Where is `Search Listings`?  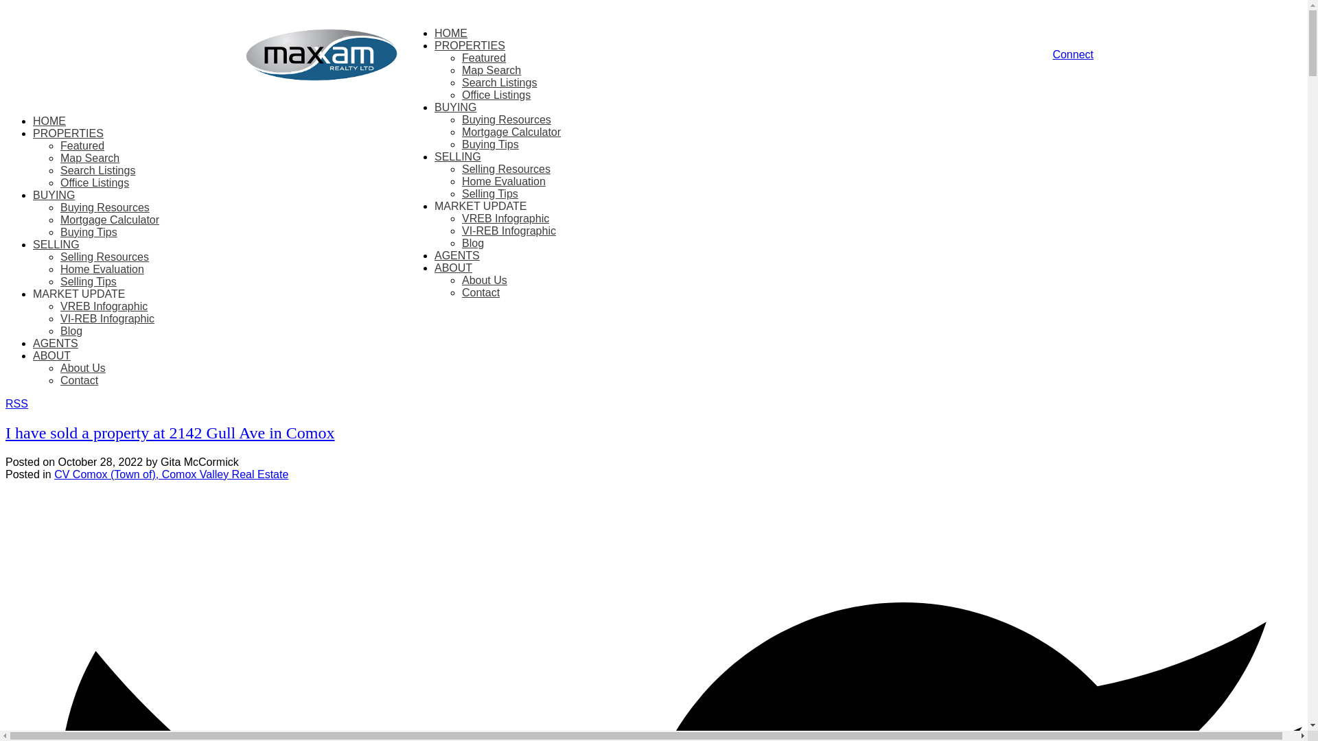
Search Listings is located at coordinates (499, 82).